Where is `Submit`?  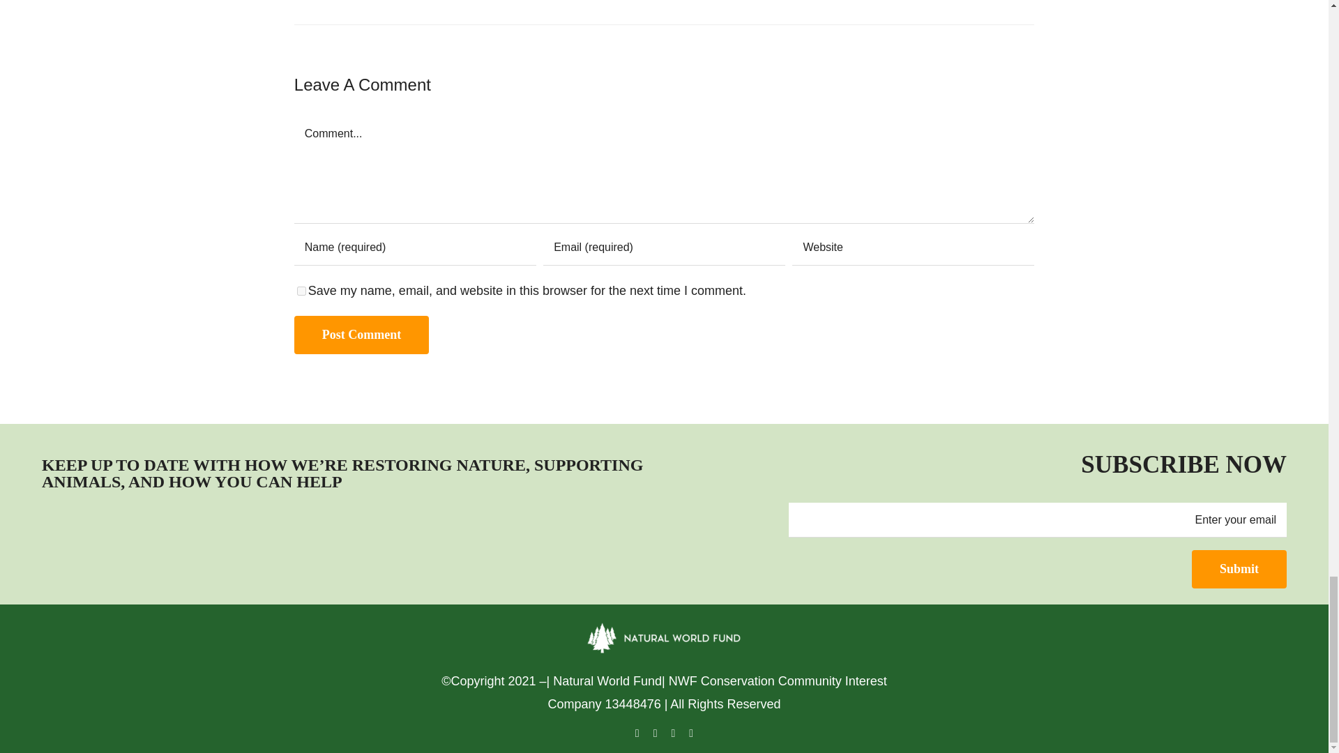
Submit is located at coordinates (1239, 569).